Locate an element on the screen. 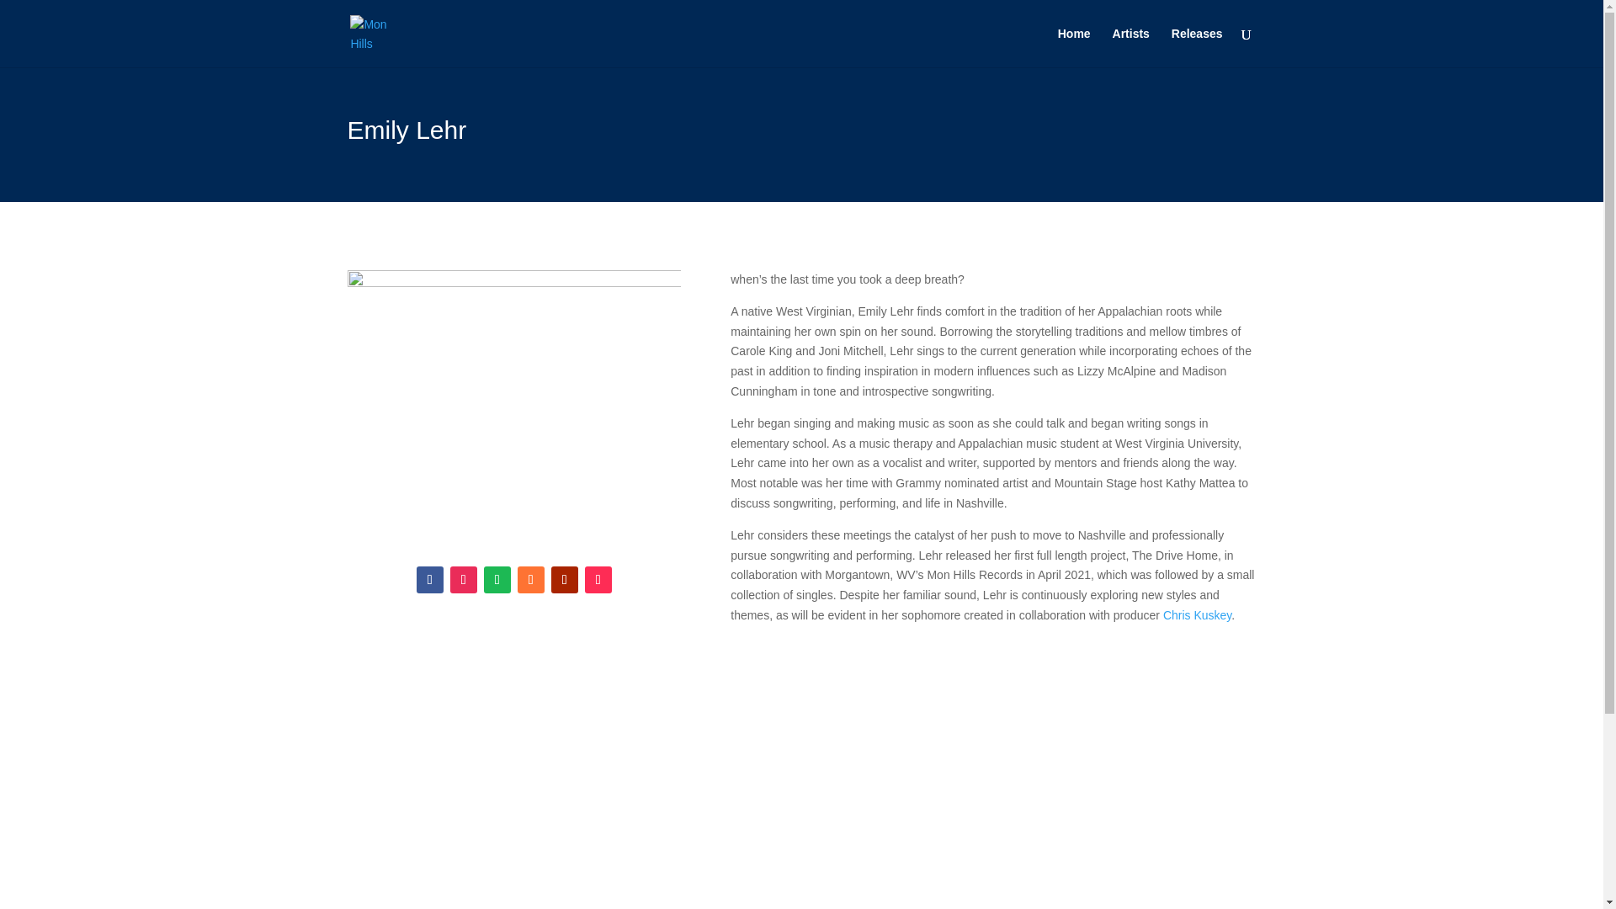 This screenshot has height=909, width=1616. Chris Kuskey is located at coordinates (1197, 614).